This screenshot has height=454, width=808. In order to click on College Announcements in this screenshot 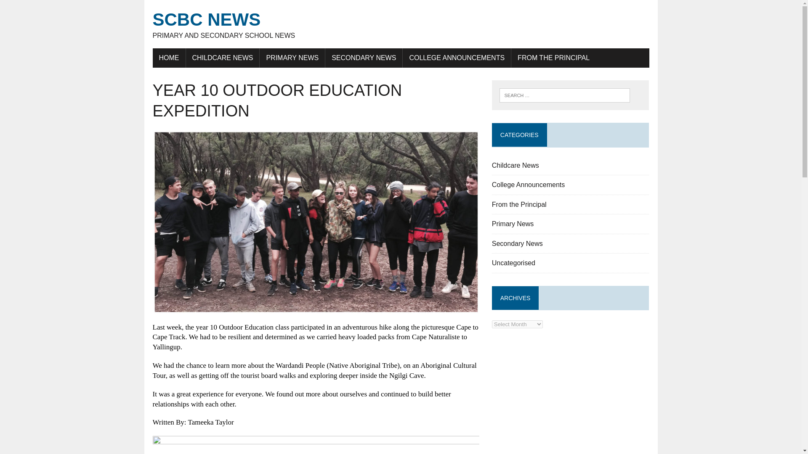, I will do `click(529, 185)`.